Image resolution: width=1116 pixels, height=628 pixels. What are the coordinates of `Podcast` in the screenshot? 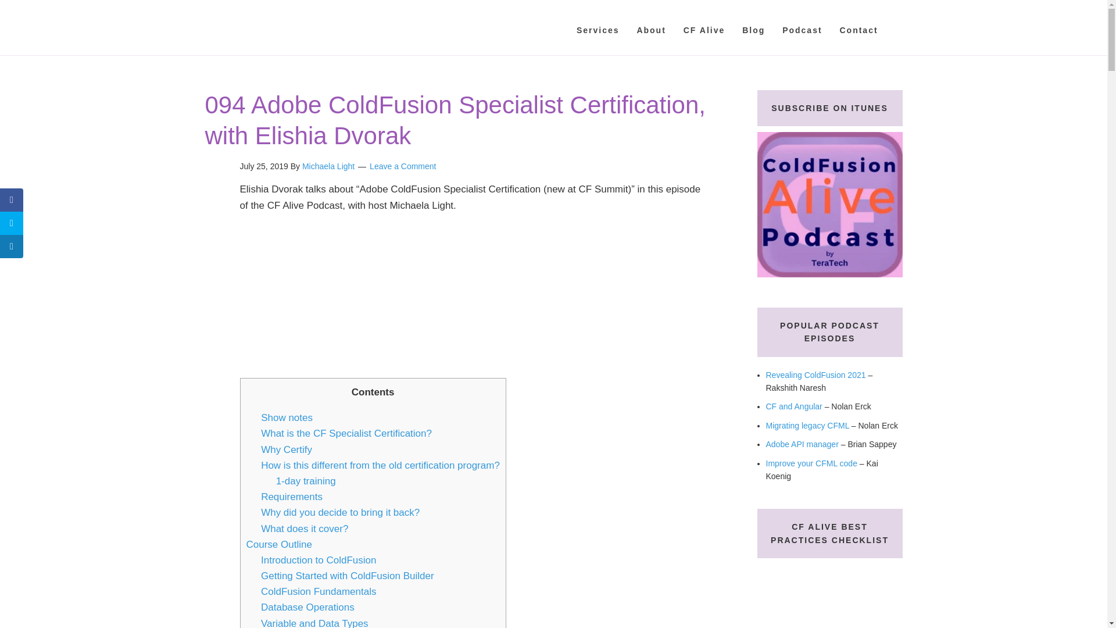 It's located at (802, 30).